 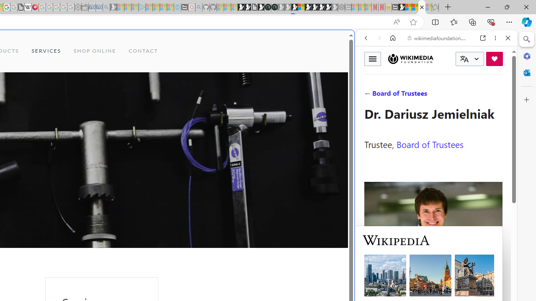 What do you see at coordinates (494, 59) in the screenshot?
I see `Donate now` at bounding box center [494, 59].